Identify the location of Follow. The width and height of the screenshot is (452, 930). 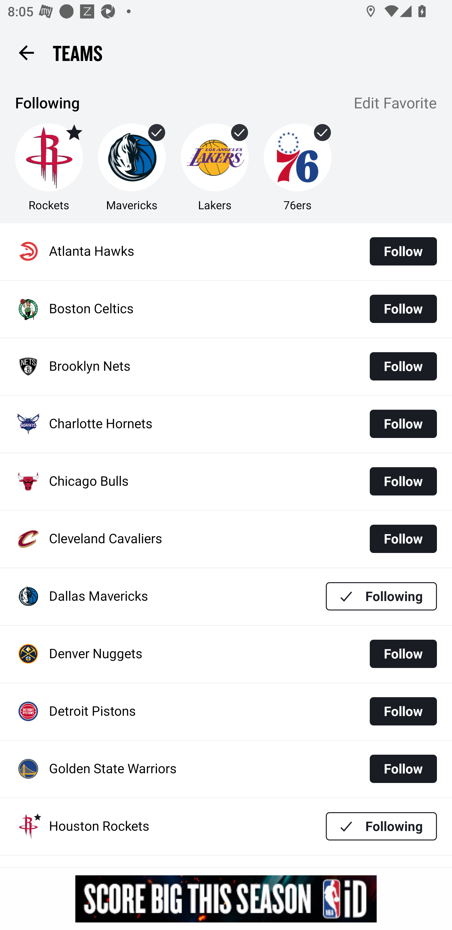
(403, 251).